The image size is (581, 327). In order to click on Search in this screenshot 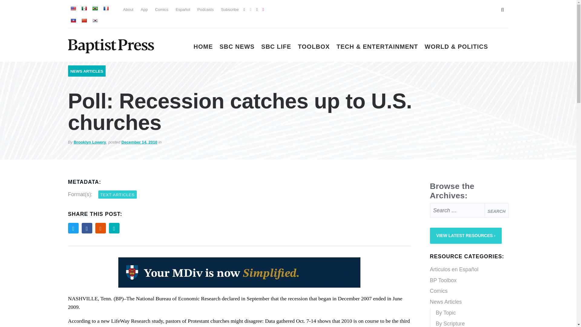, I will do `click(496, 210)`.